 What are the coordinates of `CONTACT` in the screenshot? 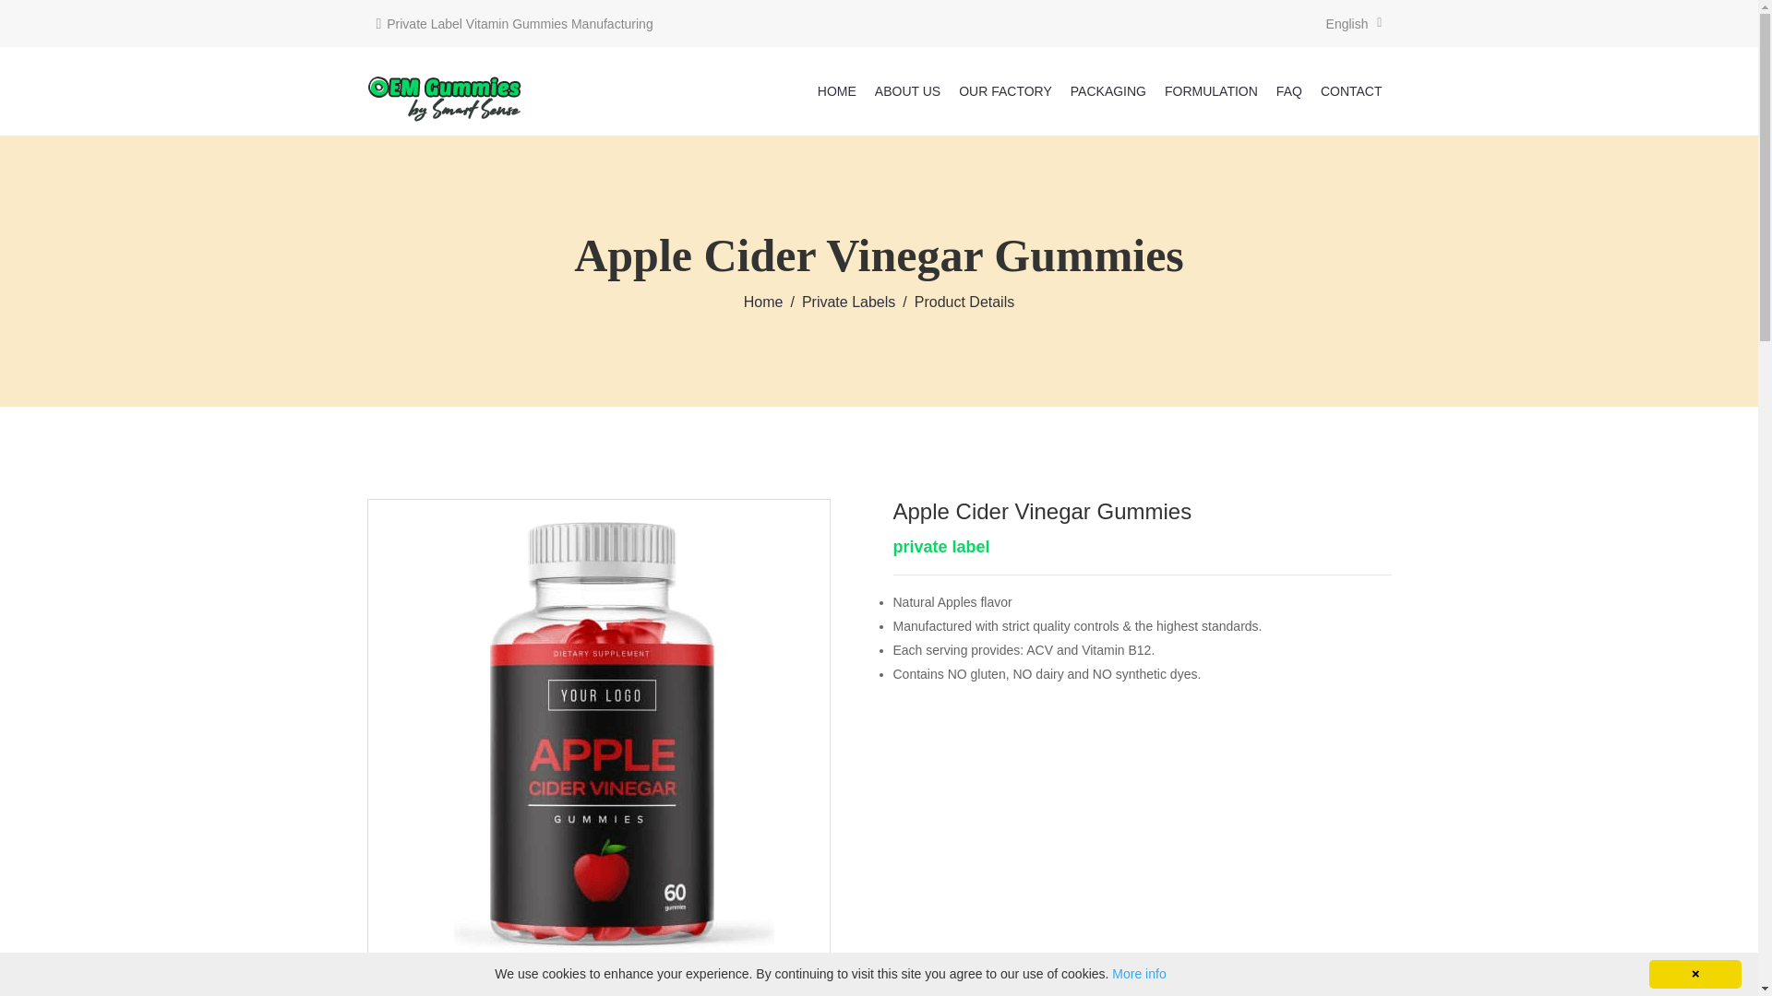 It's located at (1351, 90).